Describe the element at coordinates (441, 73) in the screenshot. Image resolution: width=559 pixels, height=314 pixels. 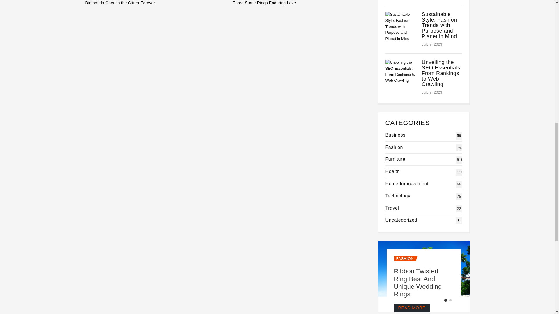
I see `Unveiling the SEO Essentials: From Rankings to Web Crawling` at that location.